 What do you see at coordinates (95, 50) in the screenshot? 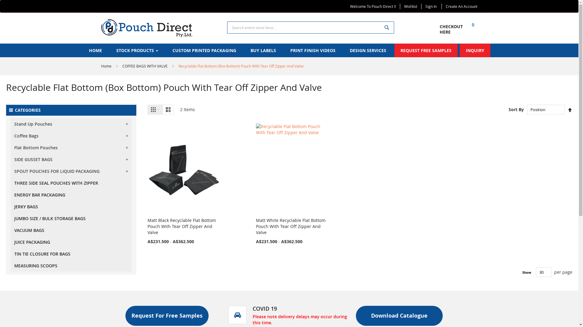
I see `HOME` at bounding box center [95, 50].